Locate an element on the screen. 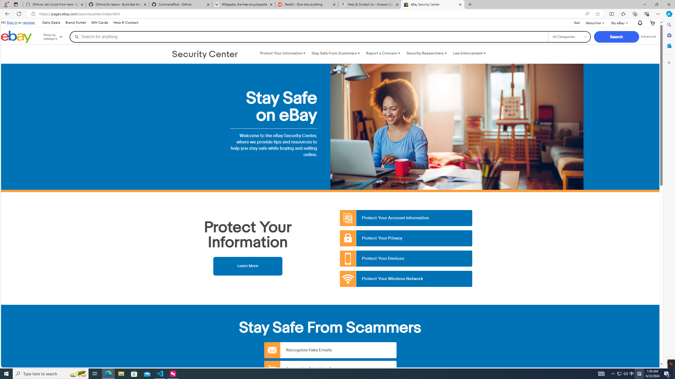 Image resolution: width=675 pixels, height=379 pixels. Select a category for search is located at coordinates (569, 37).